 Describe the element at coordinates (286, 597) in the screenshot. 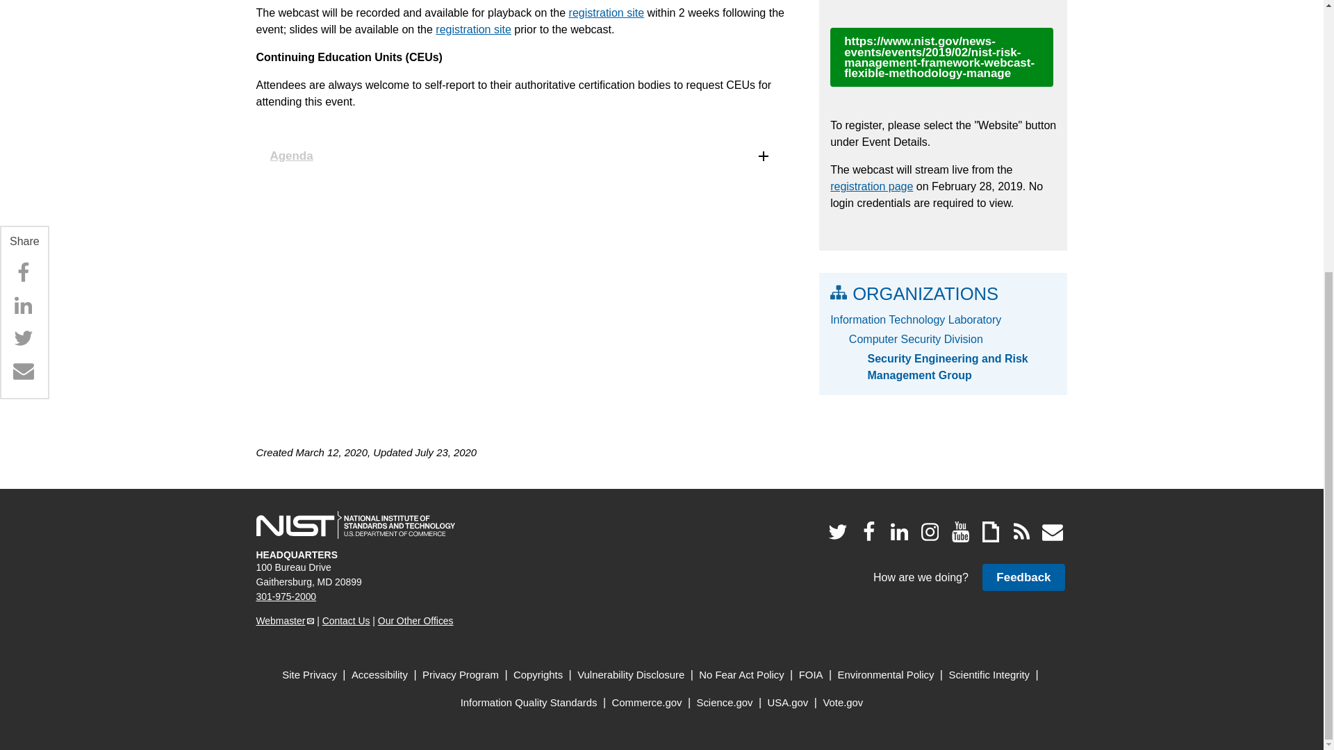

I see `301-975-2000` at that location.